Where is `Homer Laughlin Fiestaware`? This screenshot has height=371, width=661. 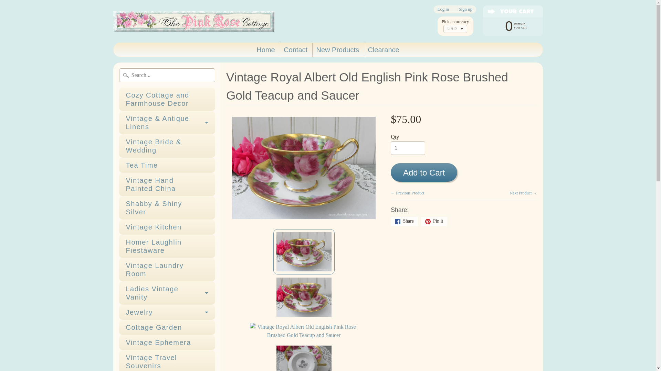
Homer Laughlin Fiestaware is located at coordinates (167, 246).